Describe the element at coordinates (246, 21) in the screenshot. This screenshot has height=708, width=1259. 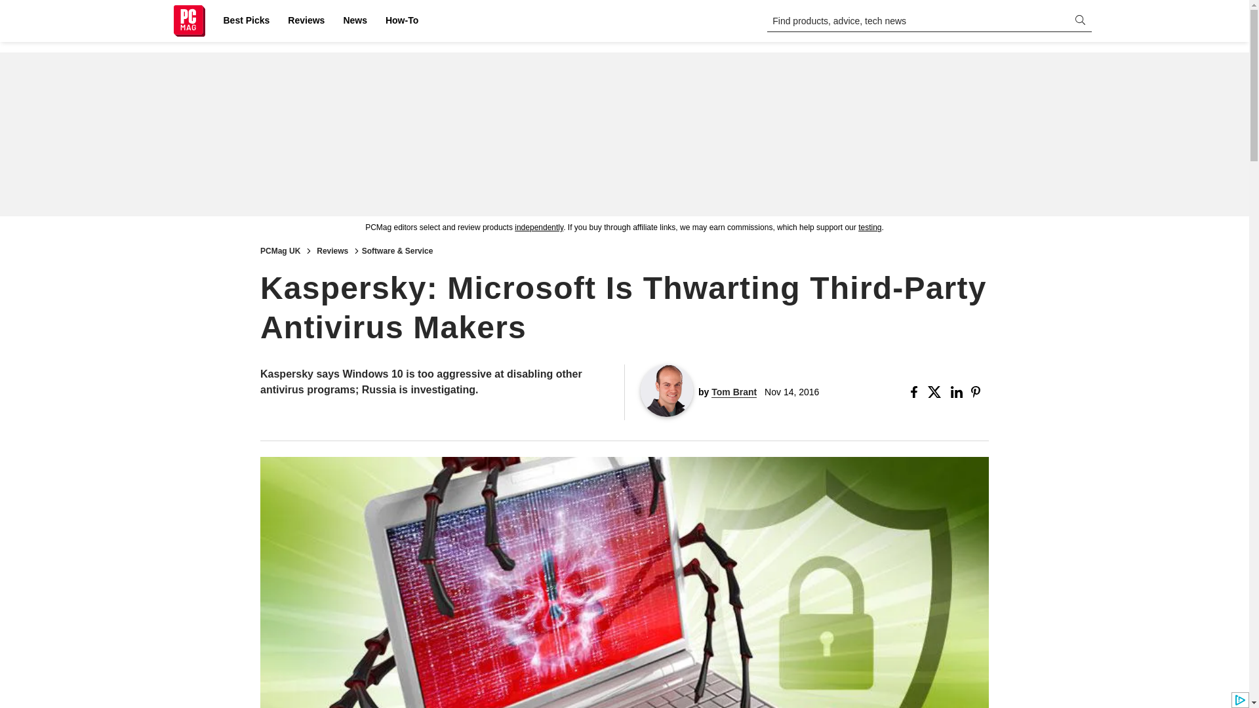
I see `Best Picks` at that location.